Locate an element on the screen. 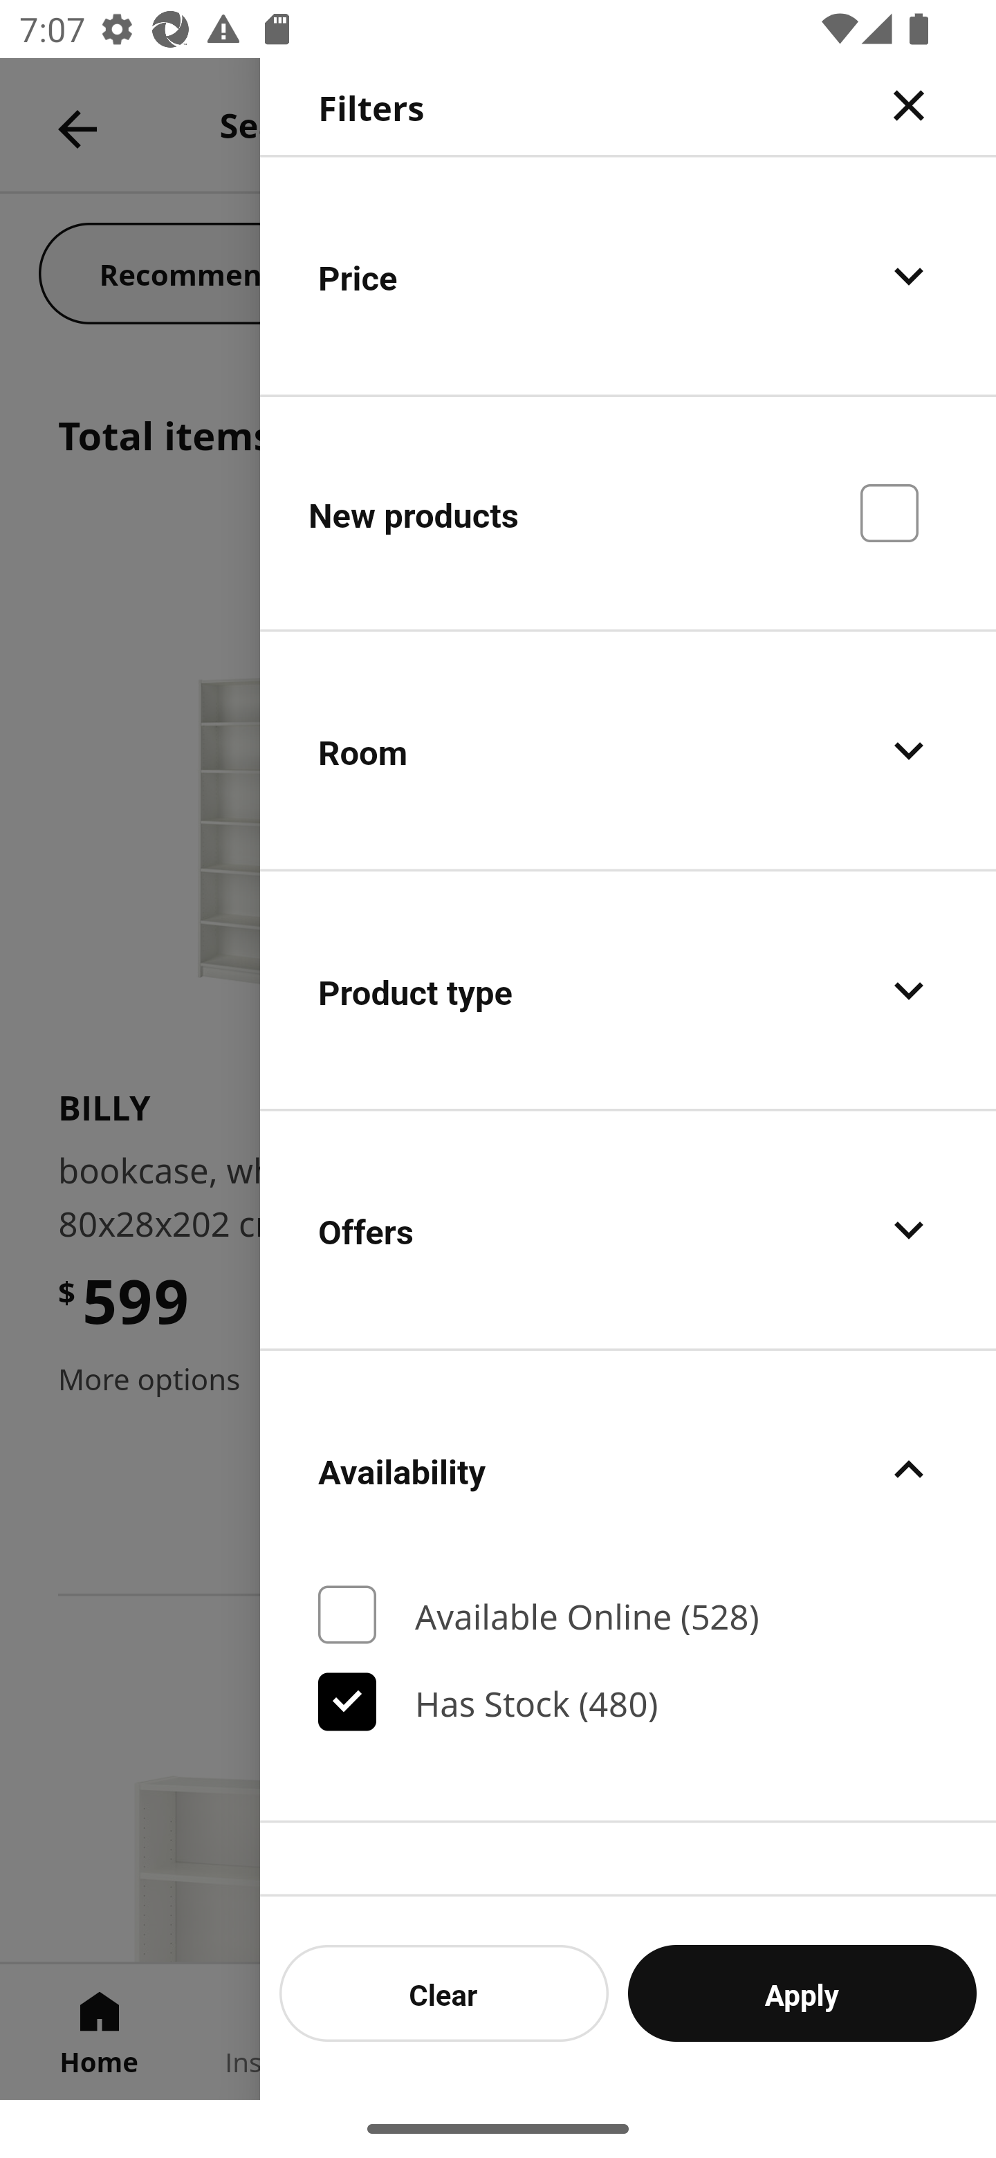  Price is located at coordinates (628, 275).